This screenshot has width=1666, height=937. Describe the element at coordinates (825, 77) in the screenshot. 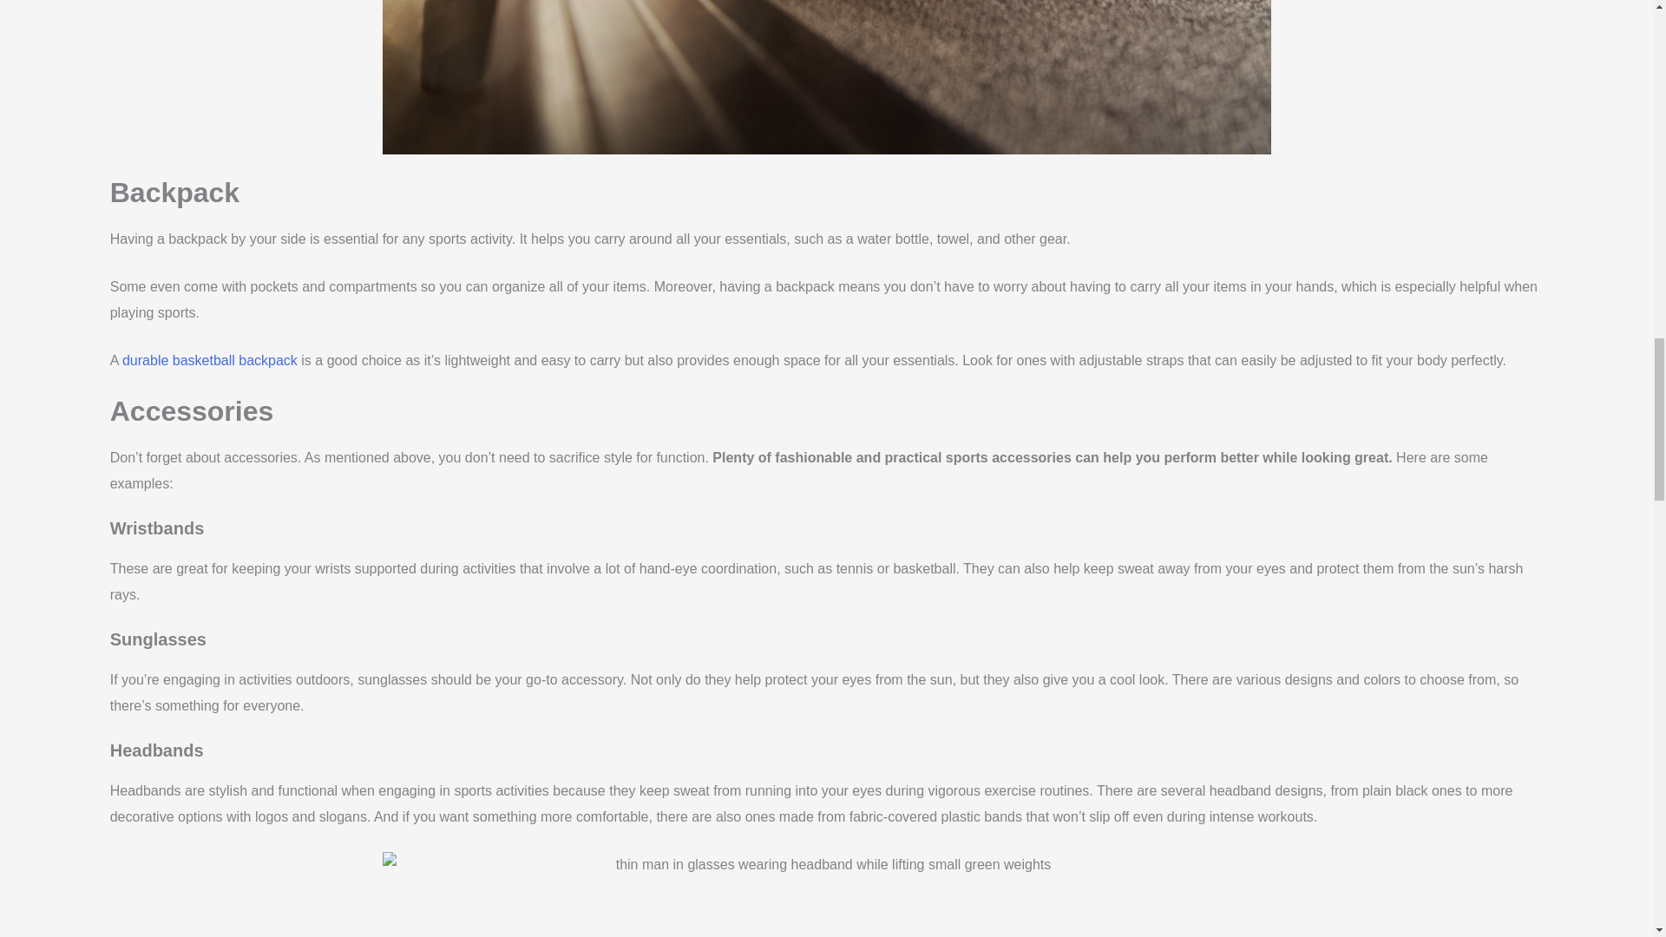

I see `running shoes` at that location.